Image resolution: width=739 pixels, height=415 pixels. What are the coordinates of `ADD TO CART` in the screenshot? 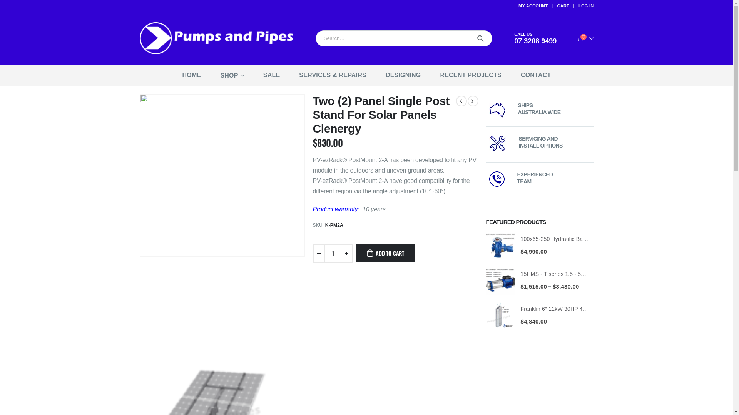 It's located at (385, 253).